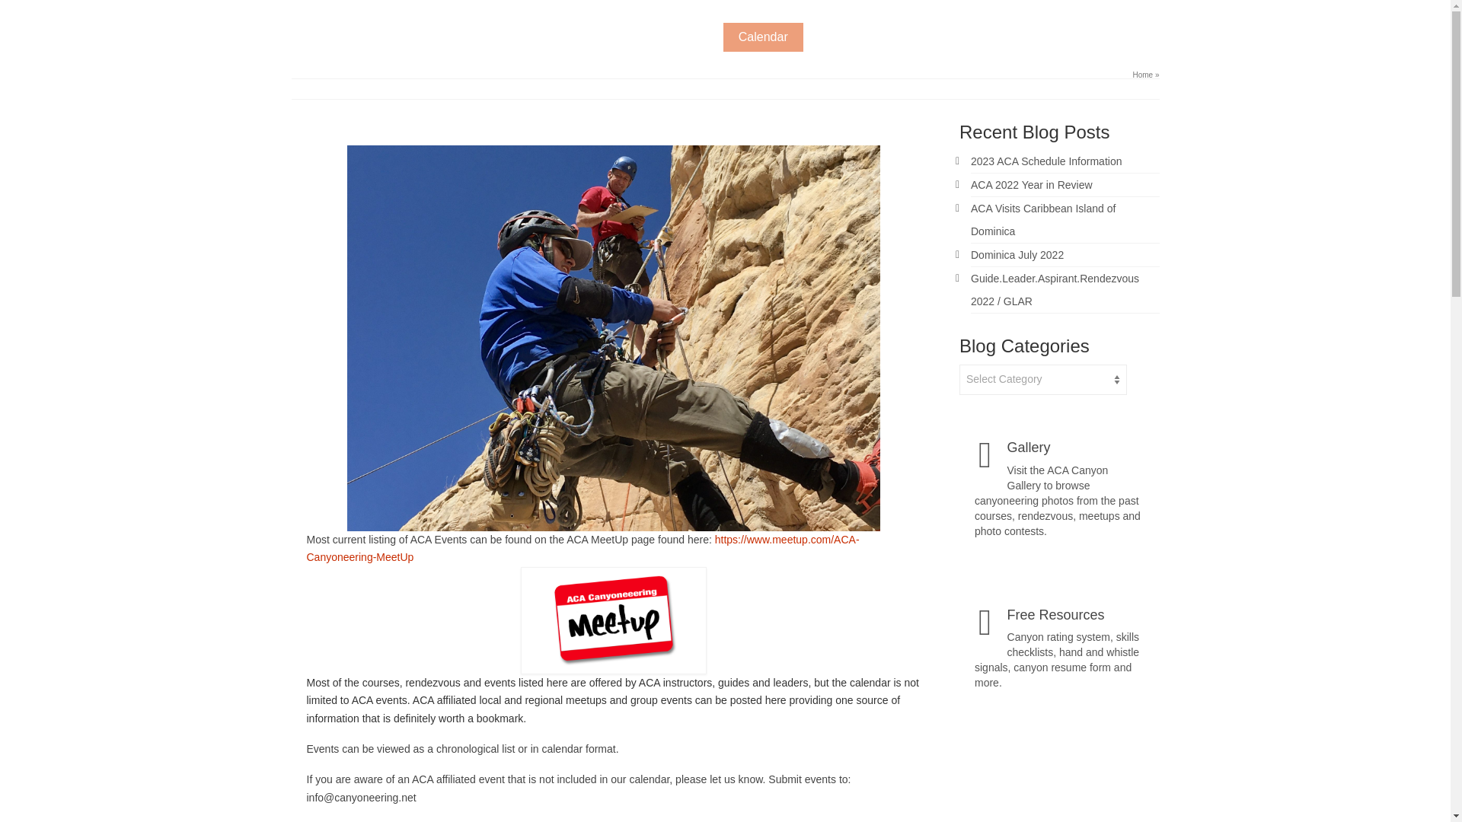  What do you see at coordinates (336, 21) in the screenshot?
I see `ACA` at bounding box center [336, 21].